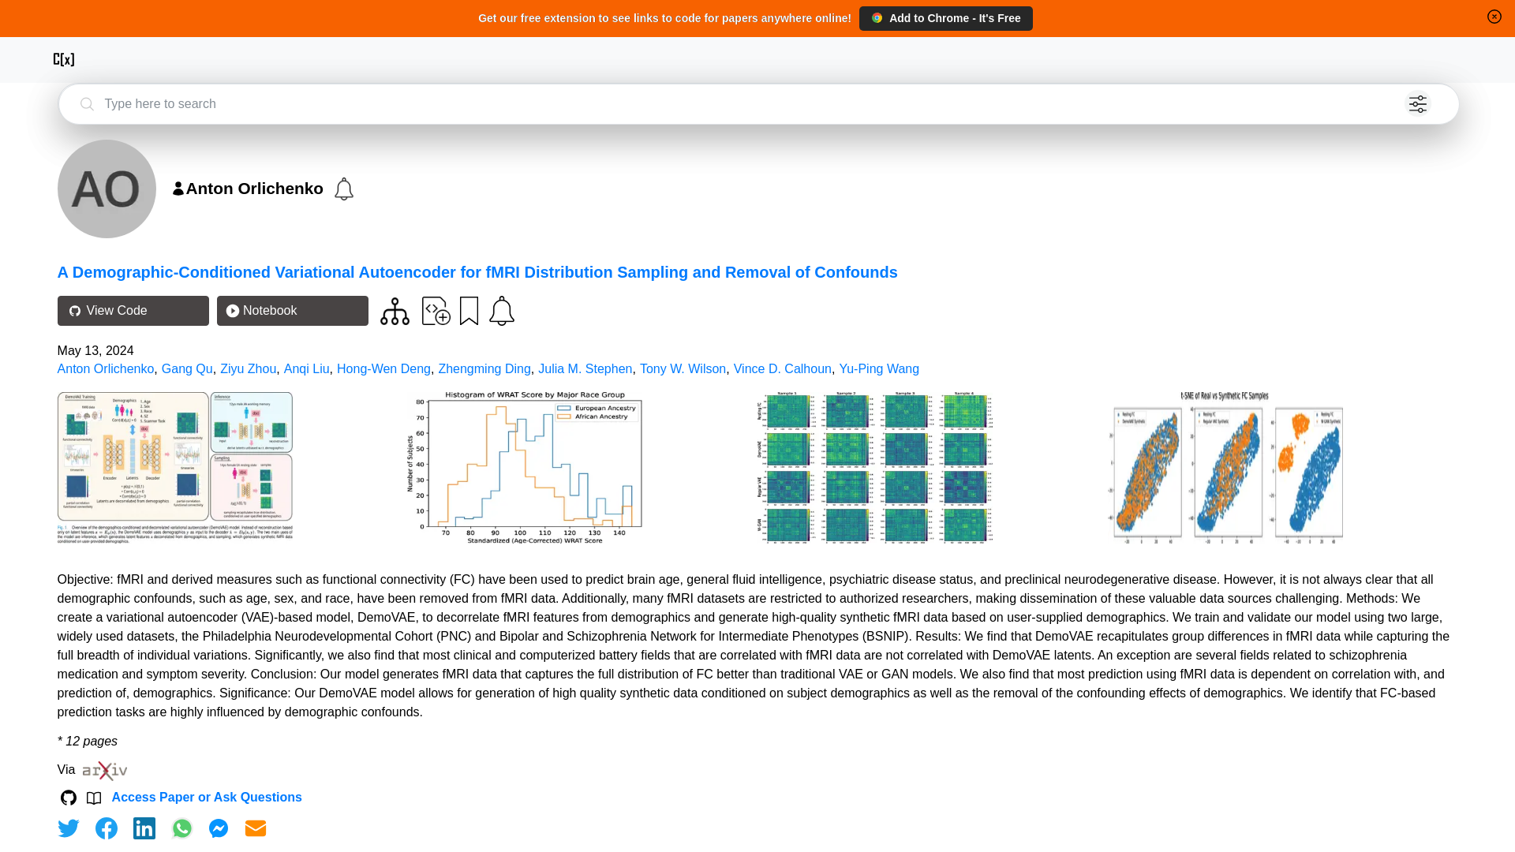  What do you see at coordinates (584, 369) in the screenshot?
I see `Julia M. Stephen` at bounding box center [584, 369].